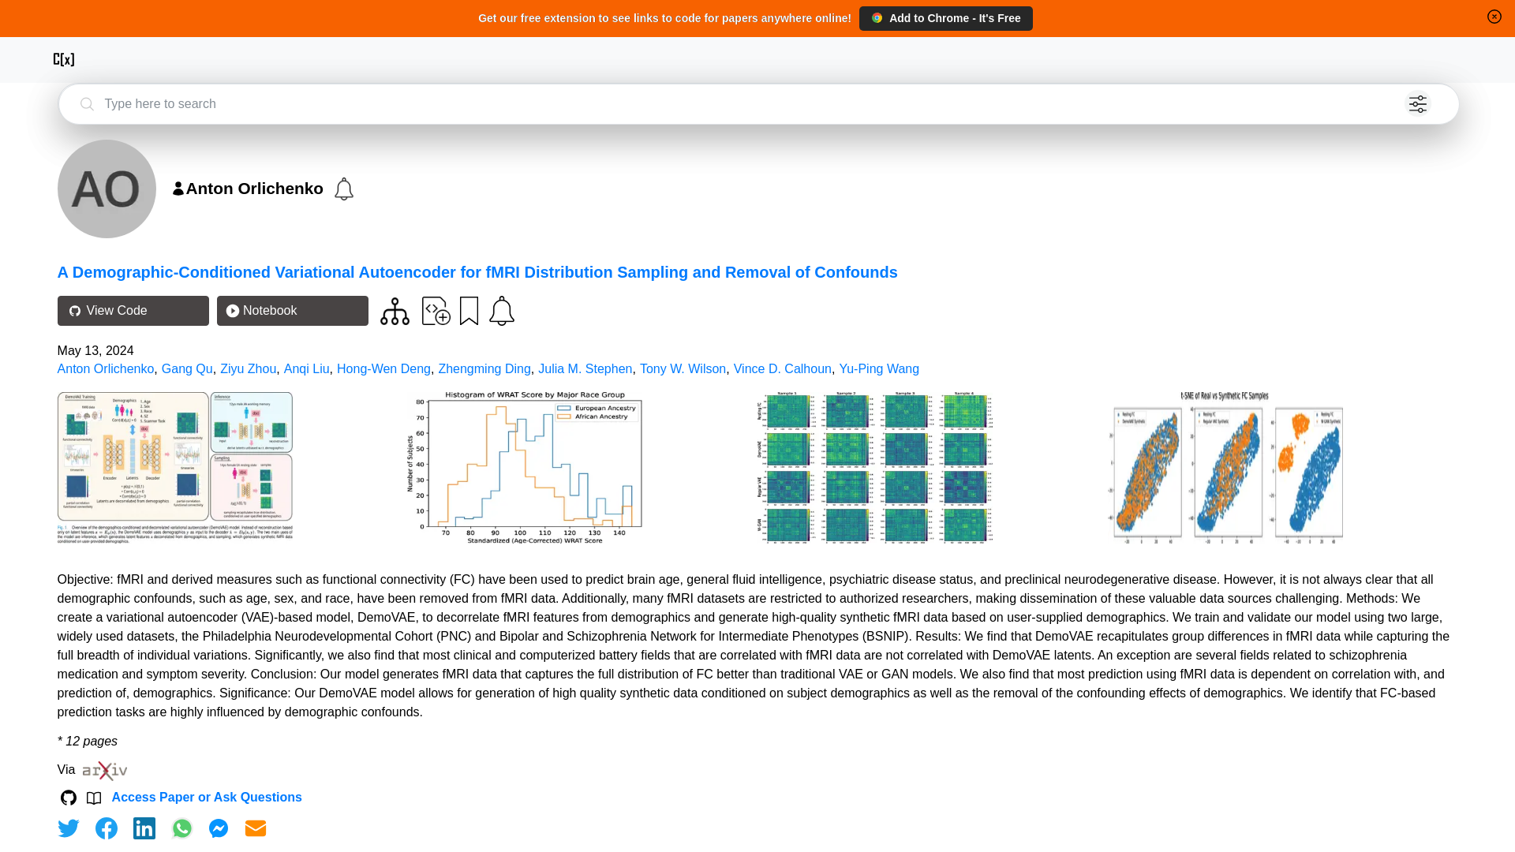  What do you see at coordinates (584, 369) in the screenshot?
I see `Julia M. Stephen` at bounding box center [584, 369].